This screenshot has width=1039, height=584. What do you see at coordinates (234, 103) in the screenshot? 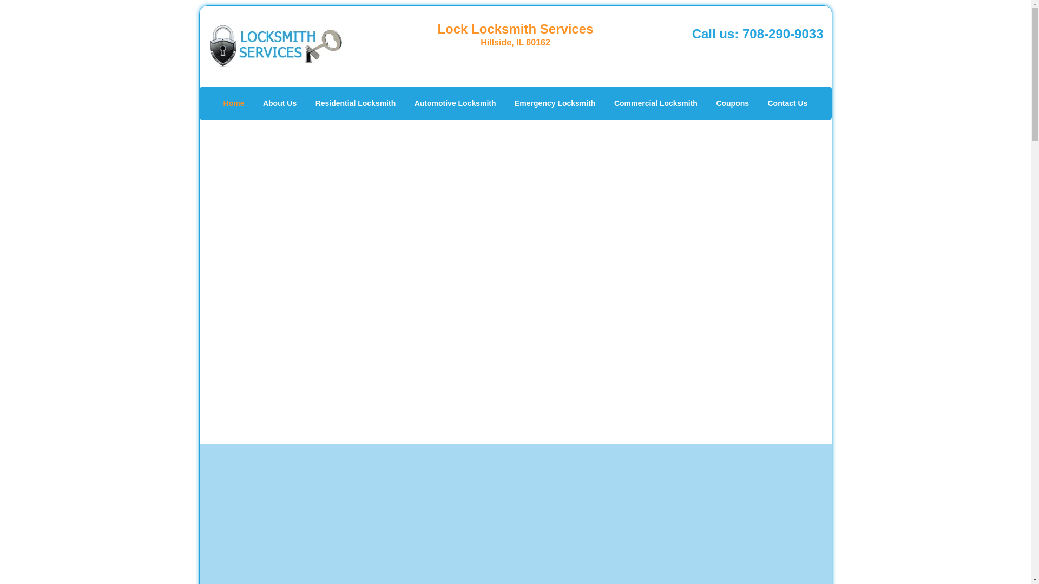
I see `Home` at bounding box center [234, 103].